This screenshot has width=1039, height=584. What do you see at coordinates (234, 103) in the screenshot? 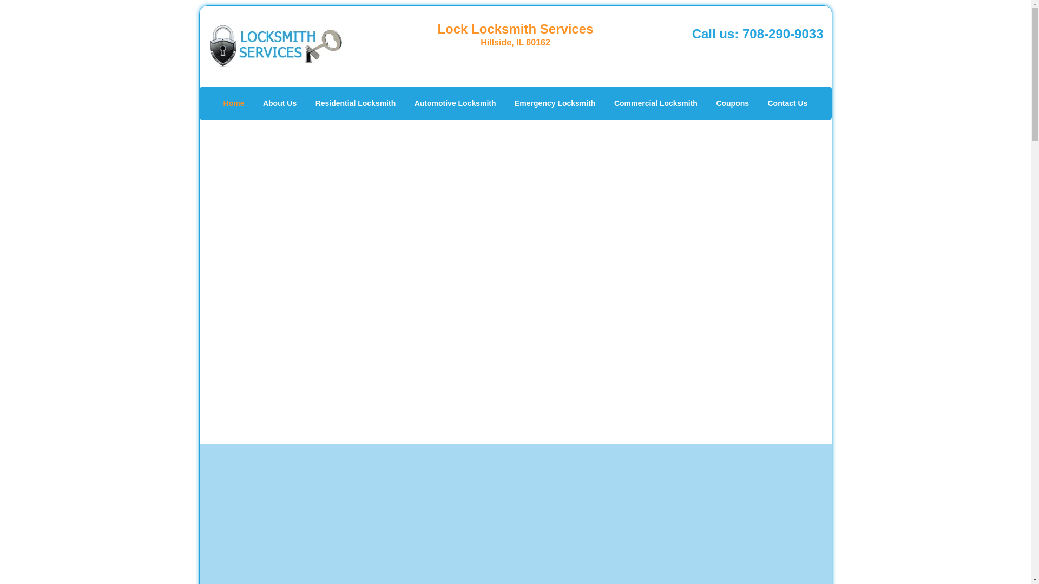
I see `Home` at bounding box center [234, 103].